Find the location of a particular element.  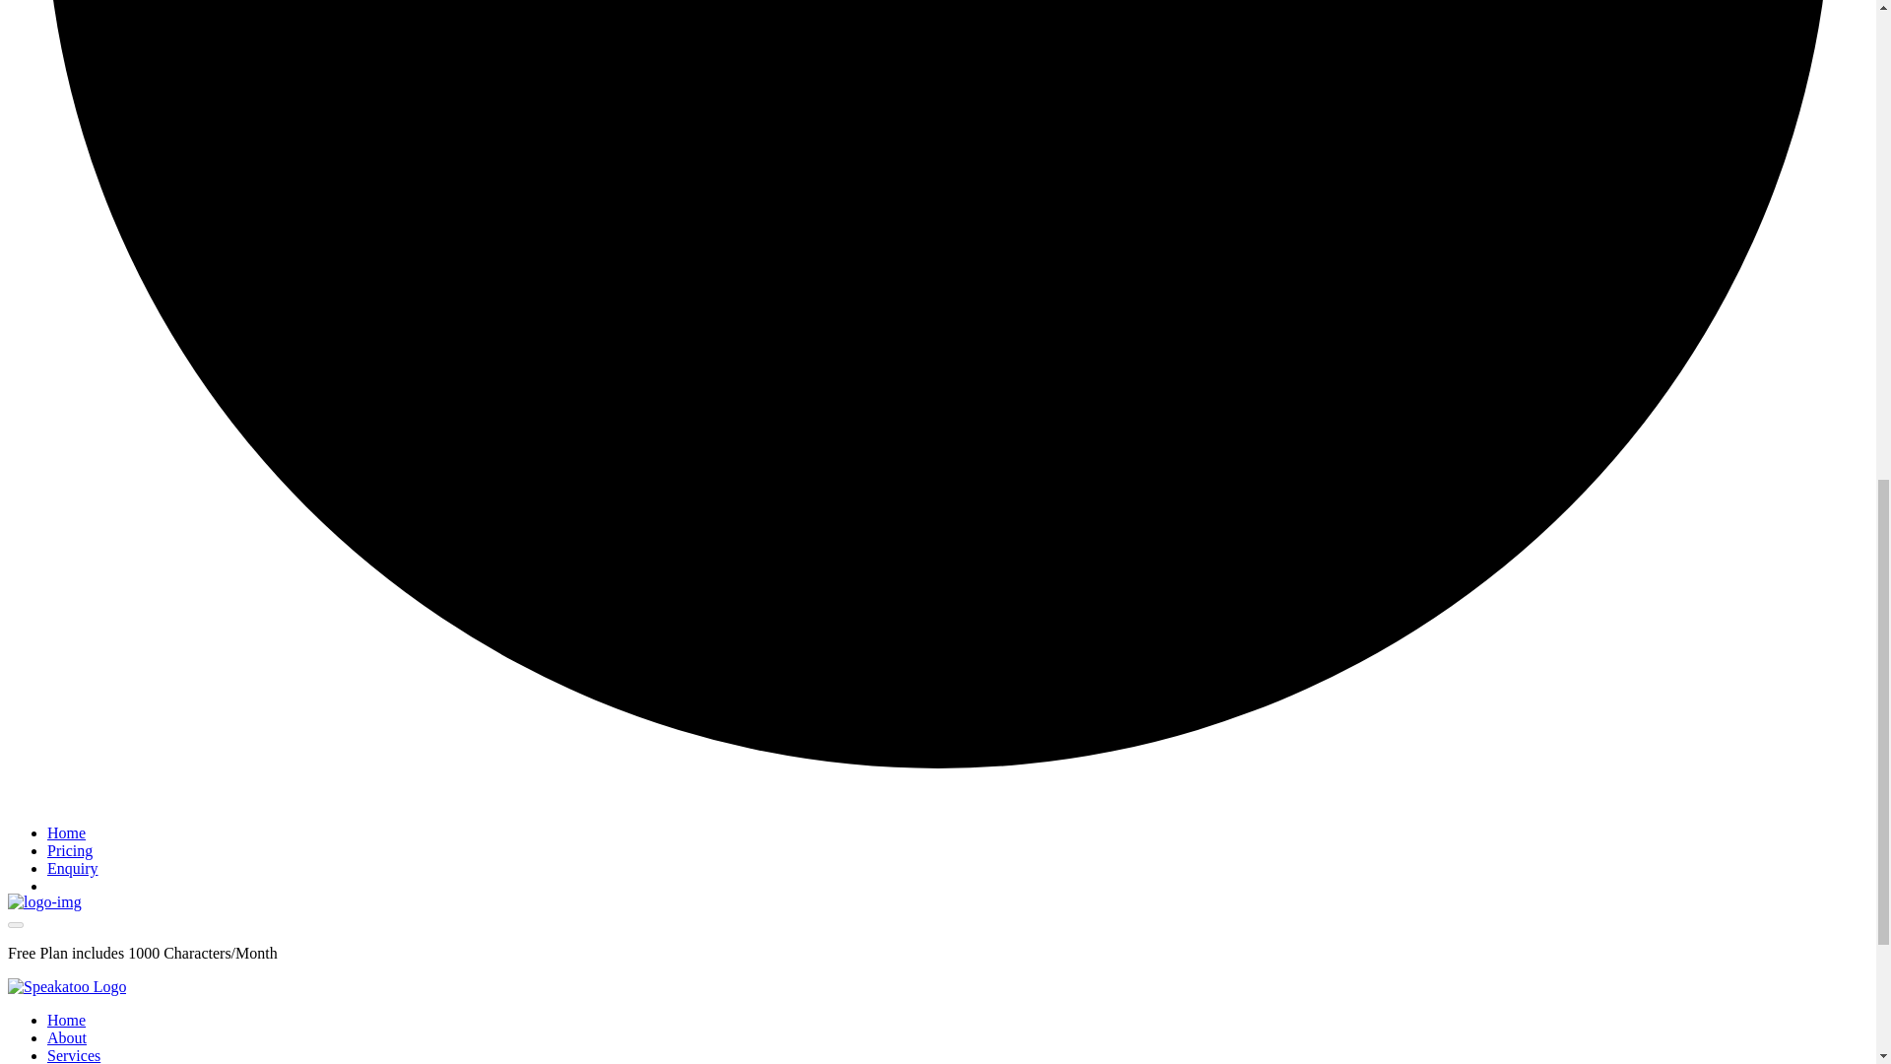

Services is located at coordinates (73, 1055).